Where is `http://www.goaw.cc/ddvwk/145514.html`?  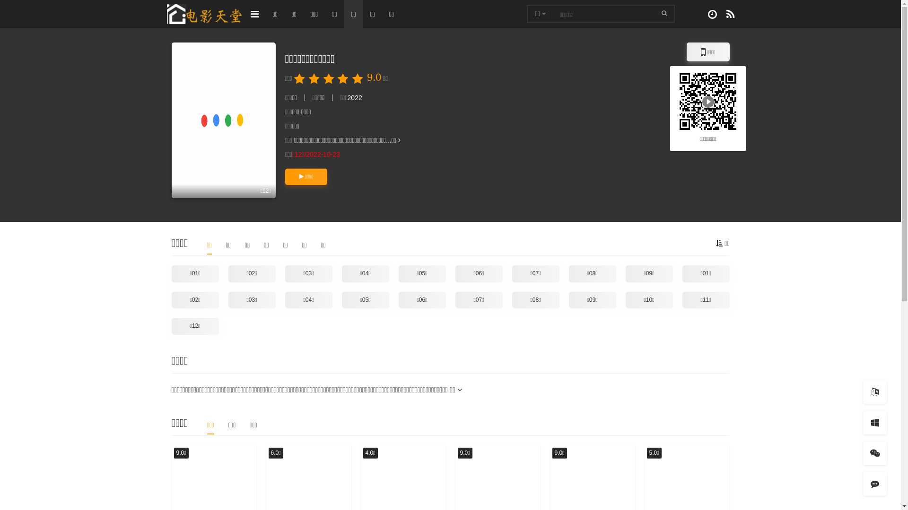 http://www.goaw.cc/ddvwk/145514.html is located at coordinates (708, 101).